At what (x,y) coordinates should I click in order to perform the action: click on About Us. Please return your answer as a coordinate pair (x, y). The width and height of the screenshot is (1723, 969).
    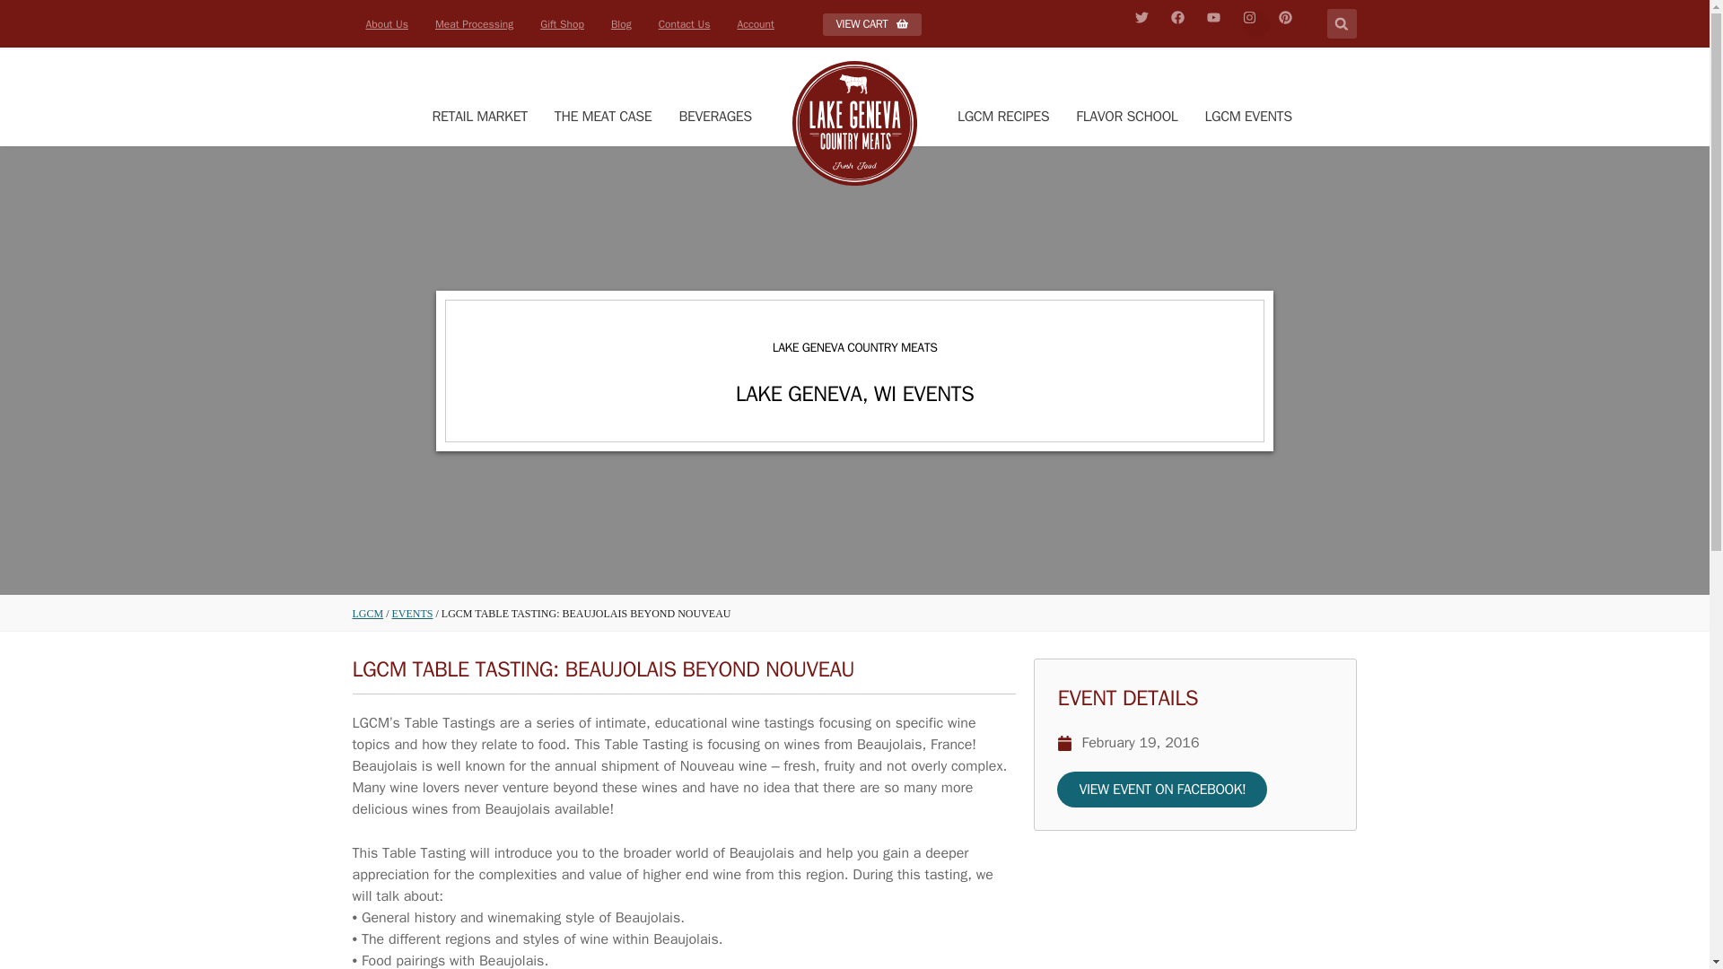
    Looking at the image, I should click on (386, 23).